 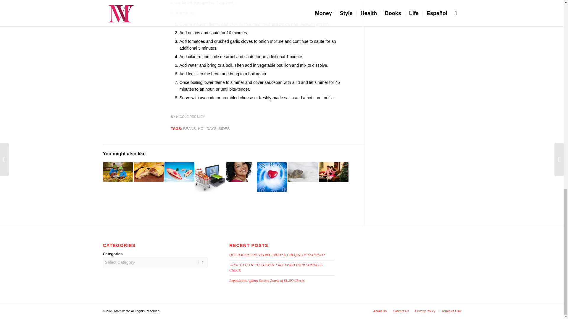 I want to click on BEANS, so click(x=189, y=128).